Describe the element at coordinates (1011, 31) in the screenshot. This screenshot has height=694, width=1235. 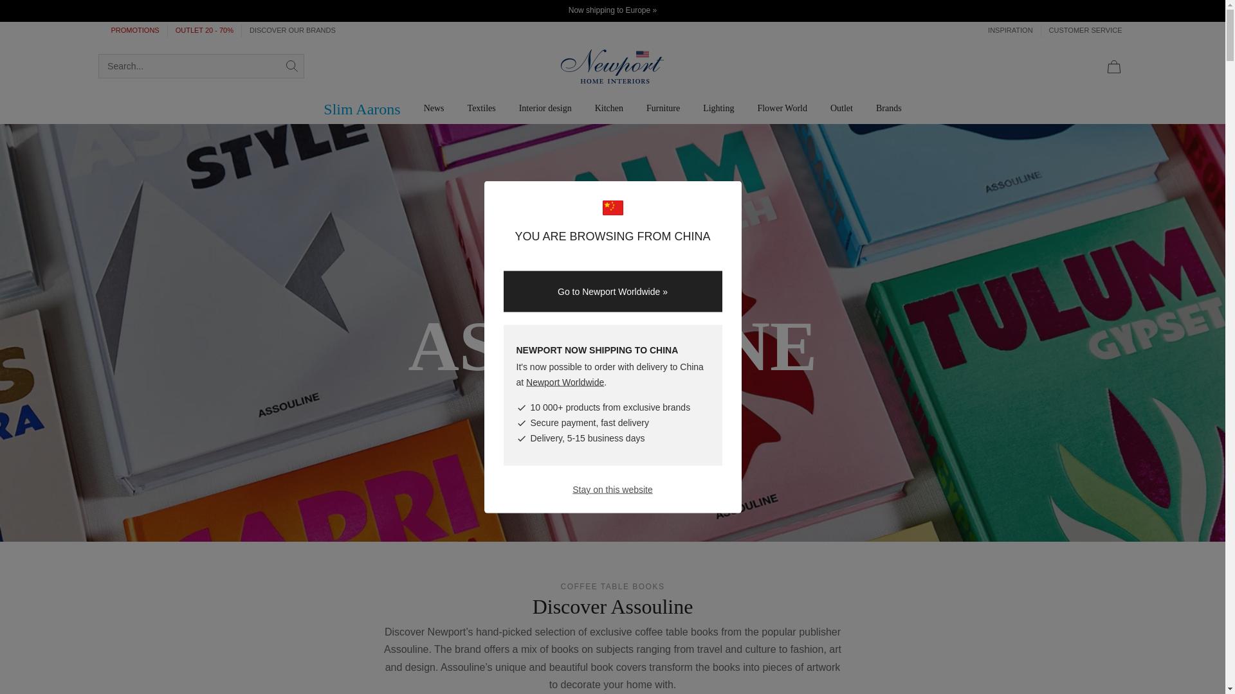
I see `INSPIRATION` at that location.